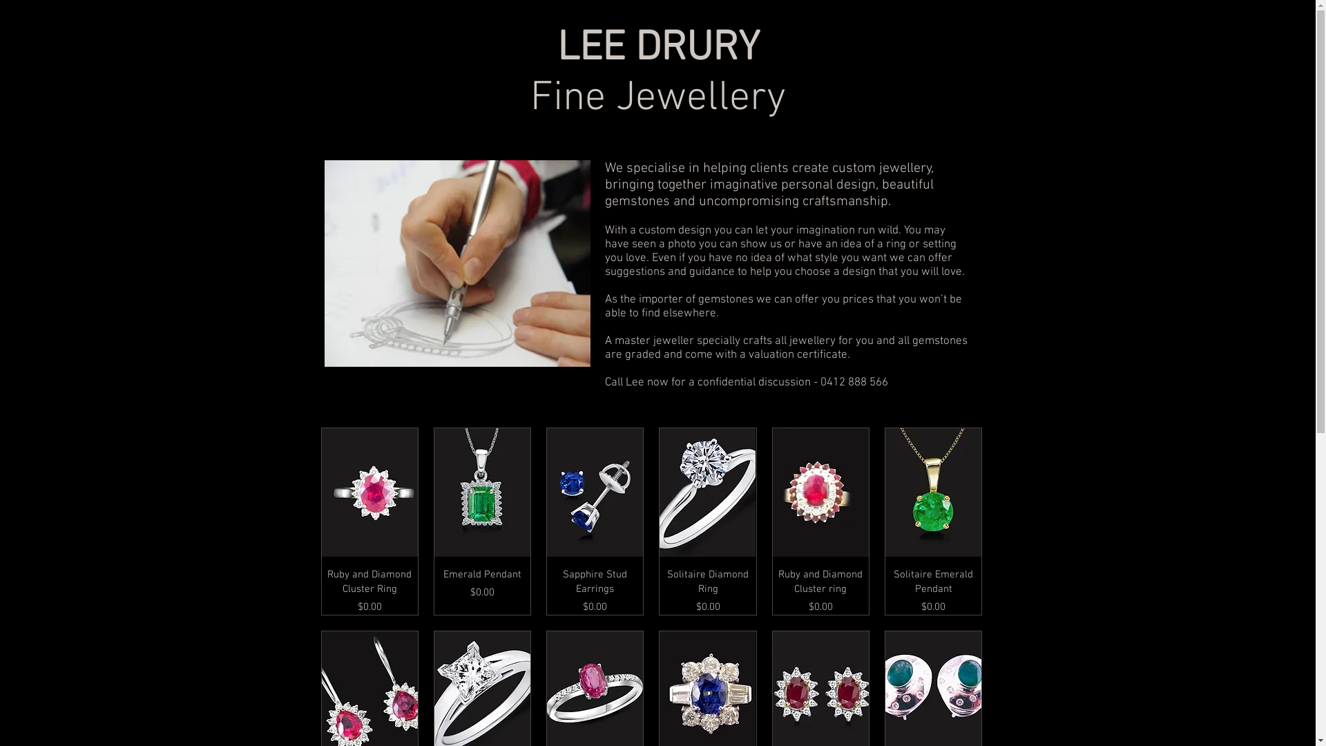 The height and width of the screenshot is (746, 1326). I want to click on Sapphire Stud Earrings
Price
$0.00, so click(595, 591).